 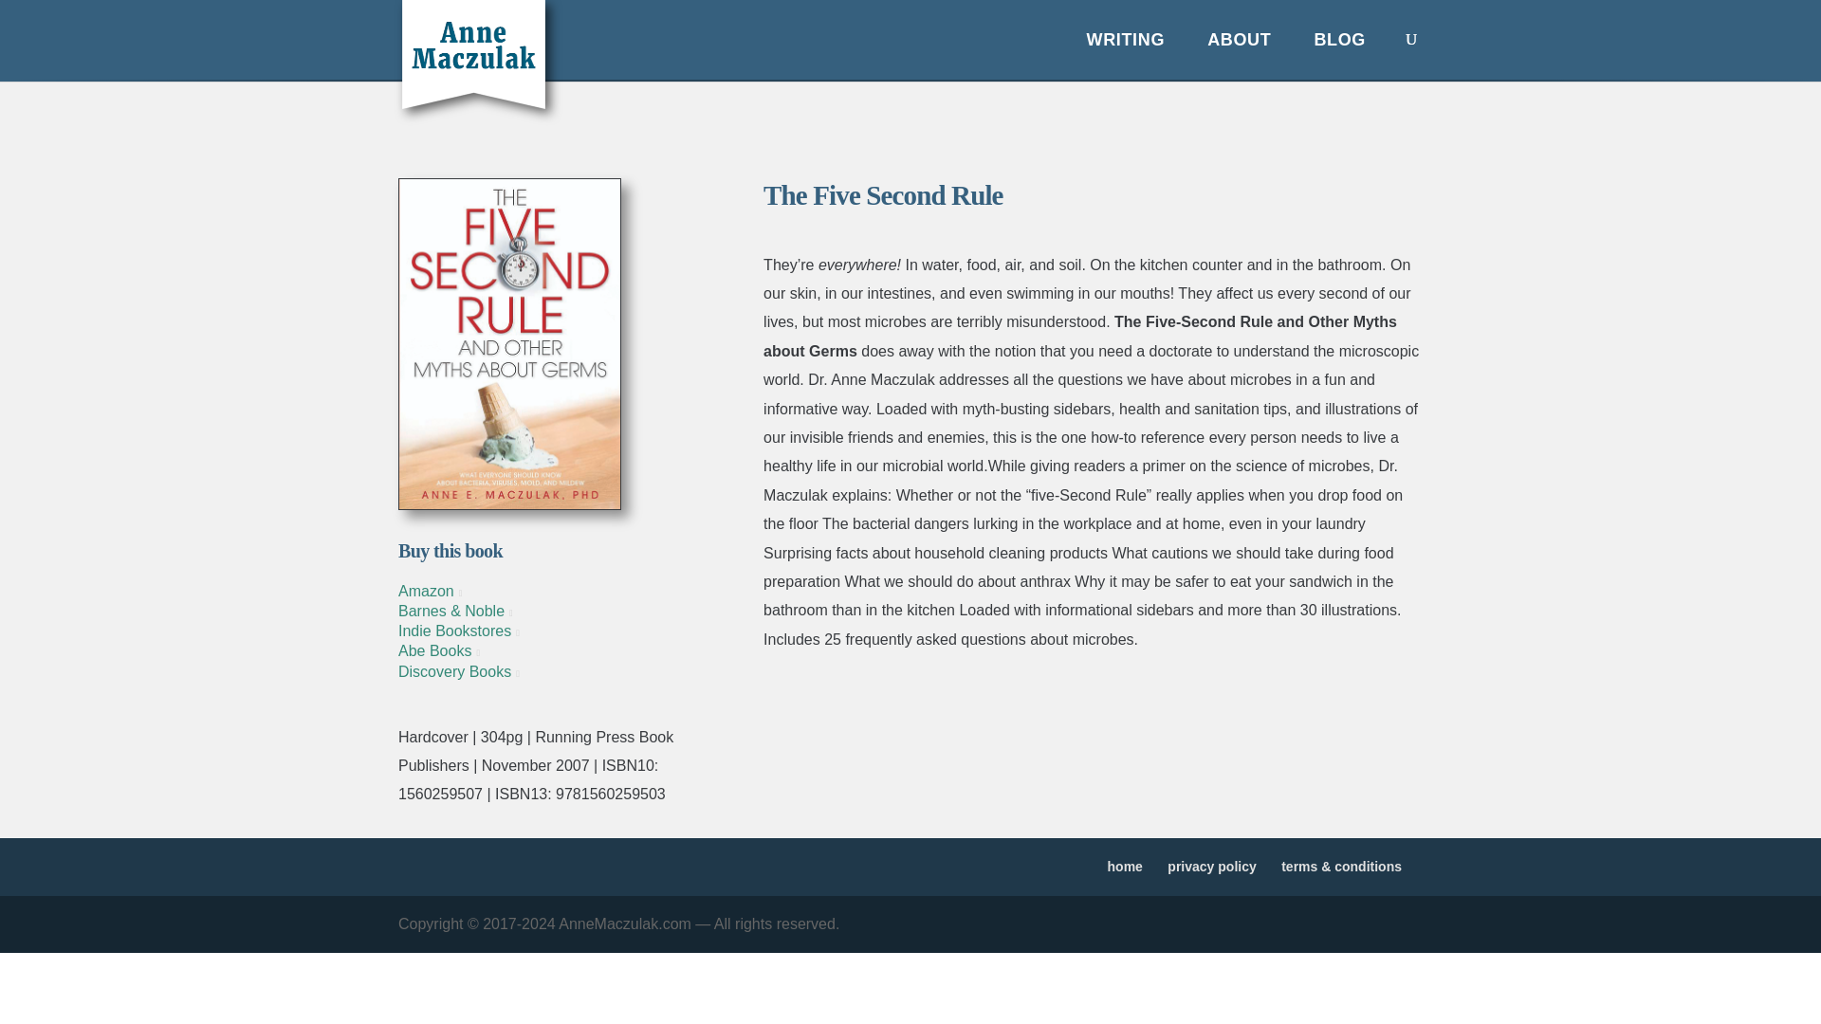 I want to click on BLOG, so click(x=1339, y=55).